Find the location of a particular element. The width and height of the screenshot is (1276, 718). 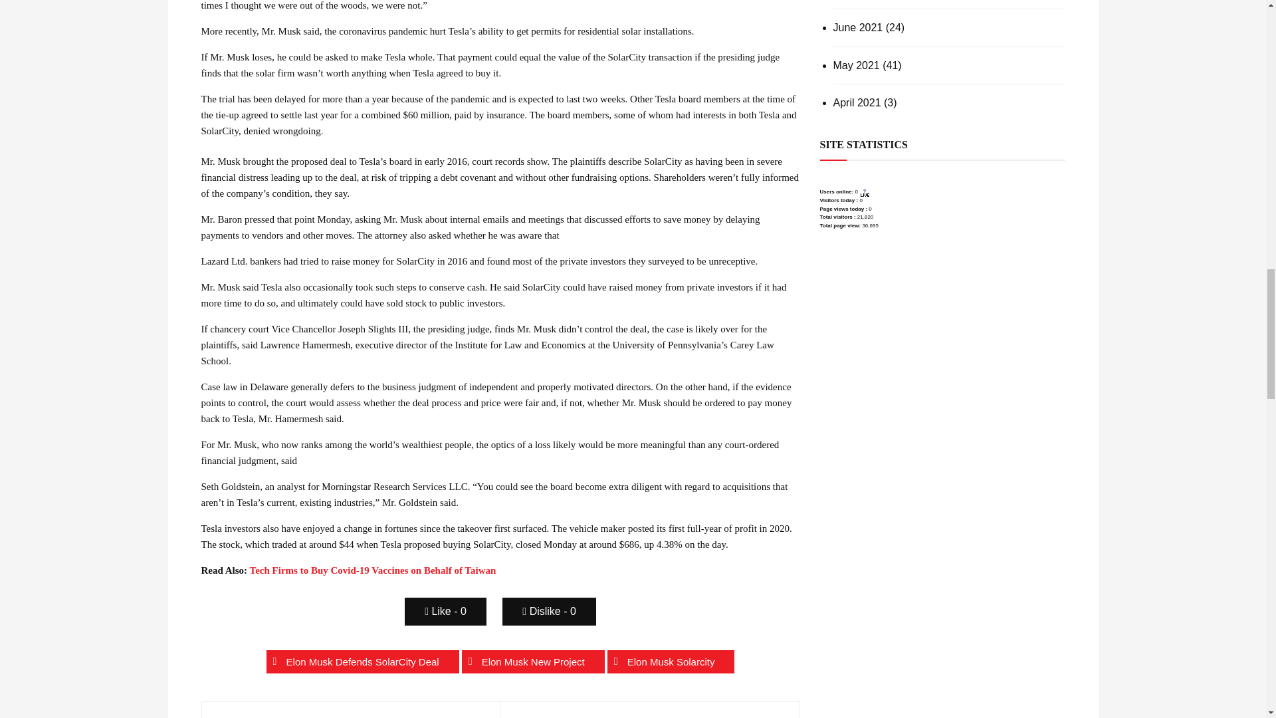

Elon Musk Defends SolarCity Deal is located at coordinates (363, 662).